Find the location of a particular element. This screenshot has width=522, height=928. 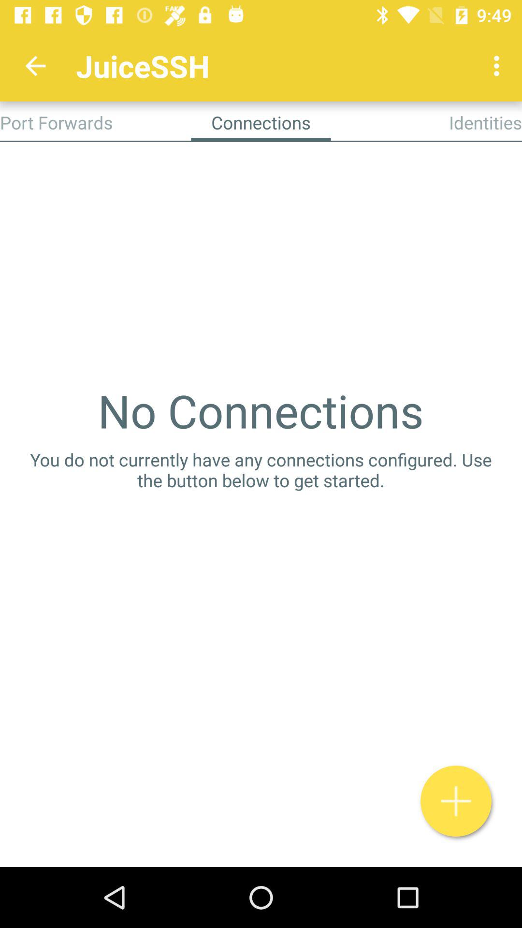

open identities icon is located at coordinates (485, 122).